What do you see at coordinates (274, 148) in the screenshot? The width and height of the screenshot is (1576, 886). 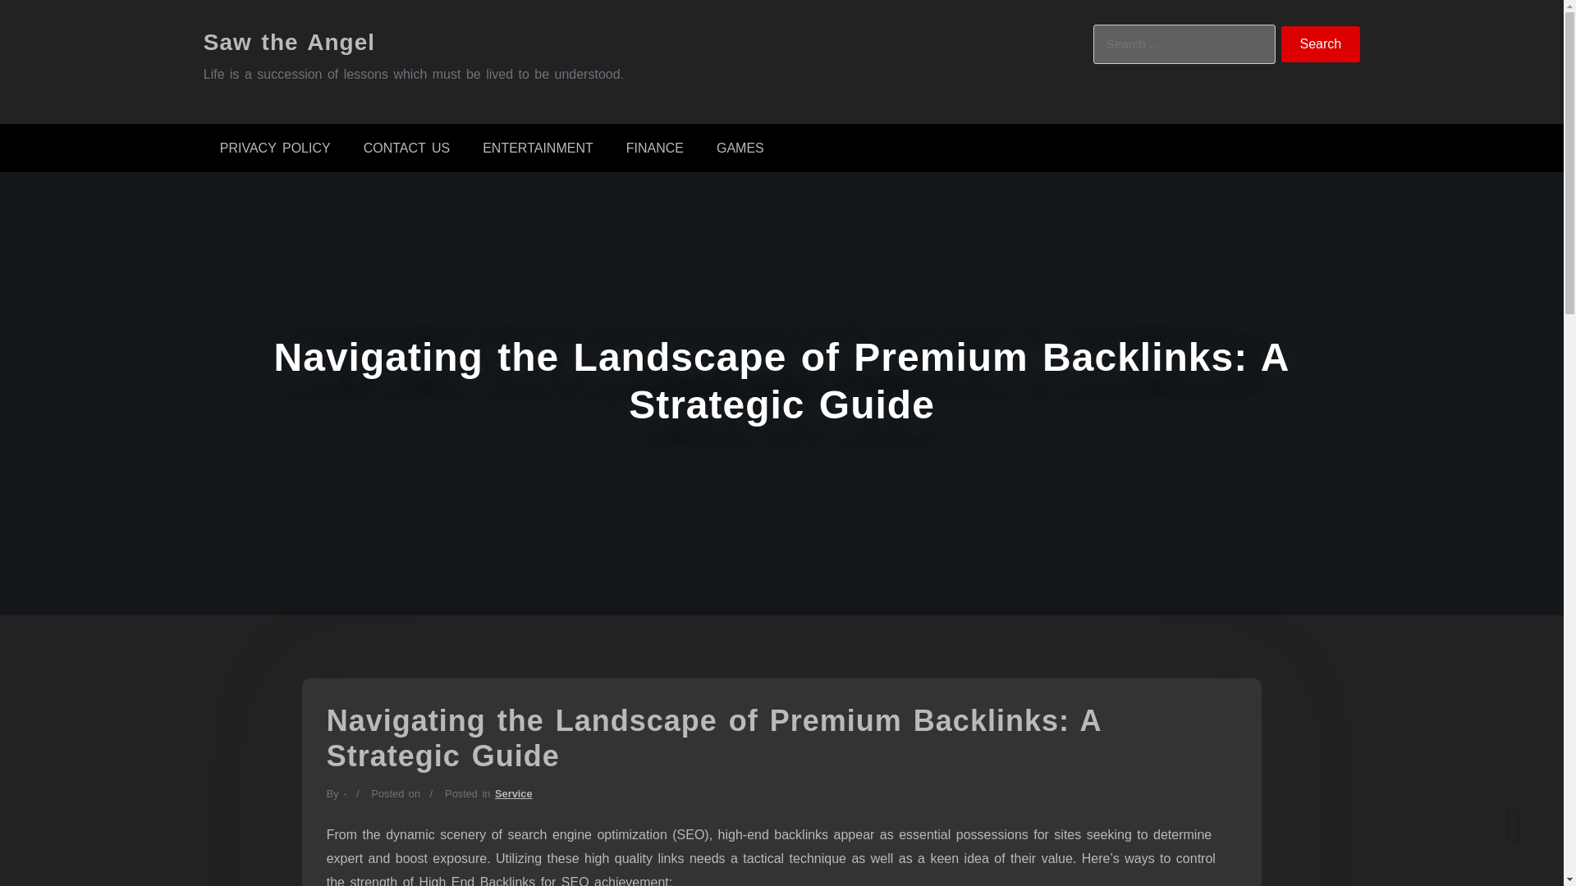 I see `PRIVACY POLICY` at bounding box center [274, 148].